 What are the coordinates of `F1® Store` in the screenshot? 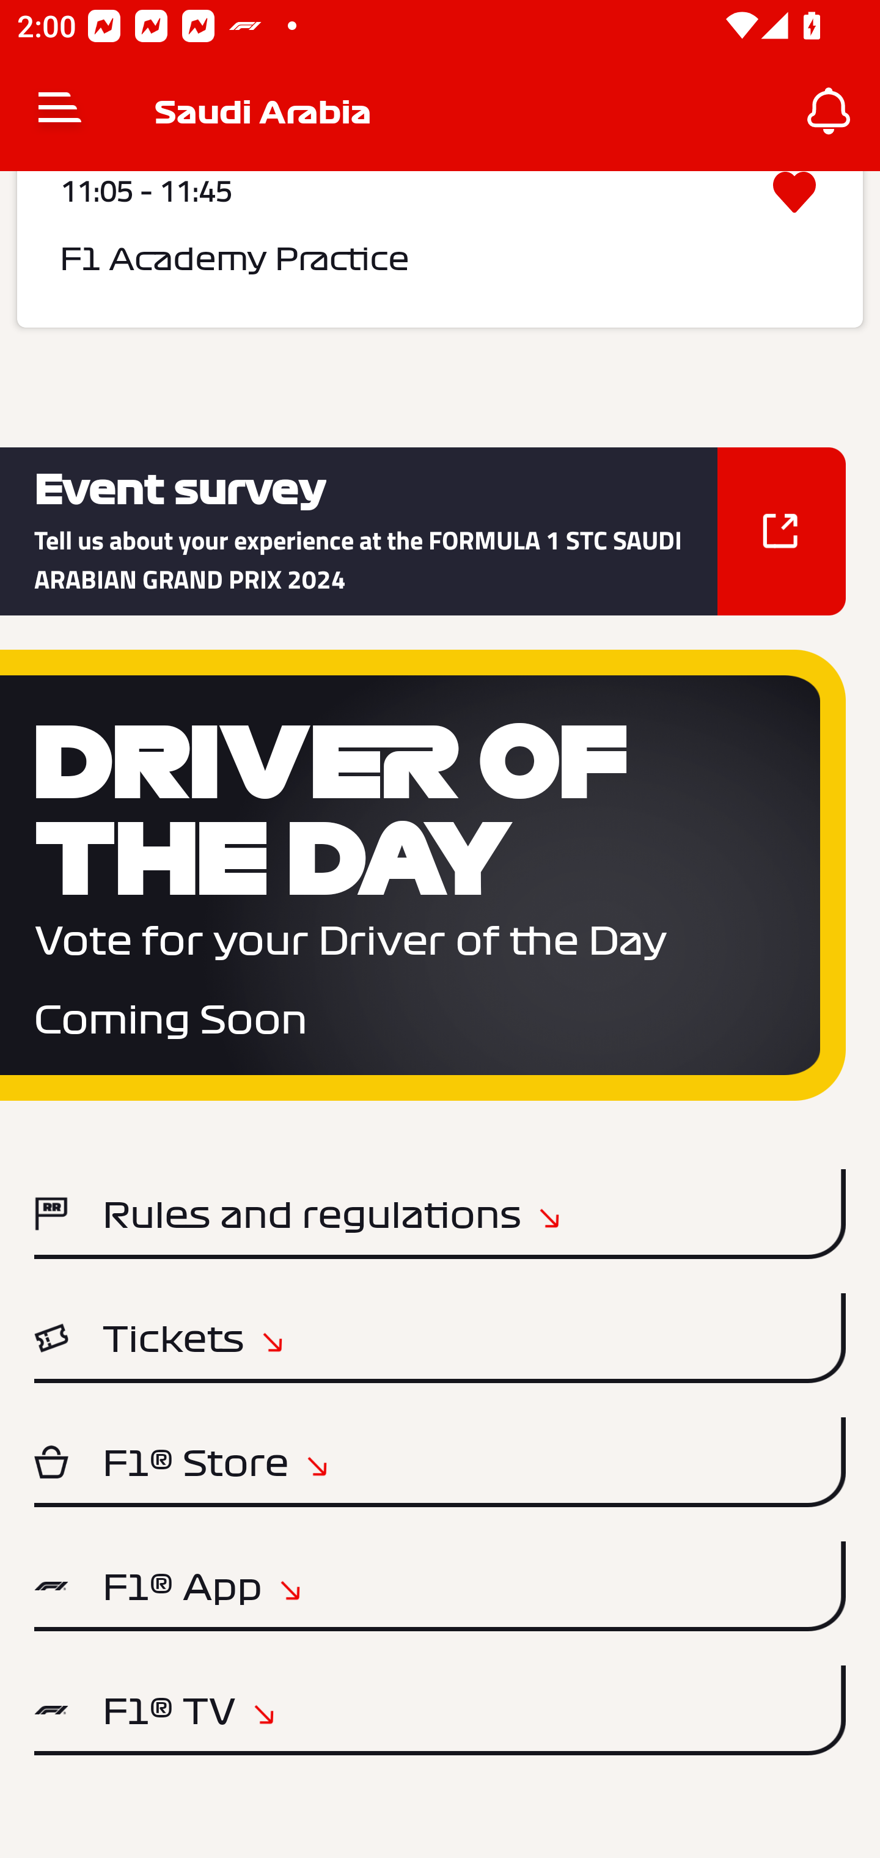 It's located at (440, 1462).